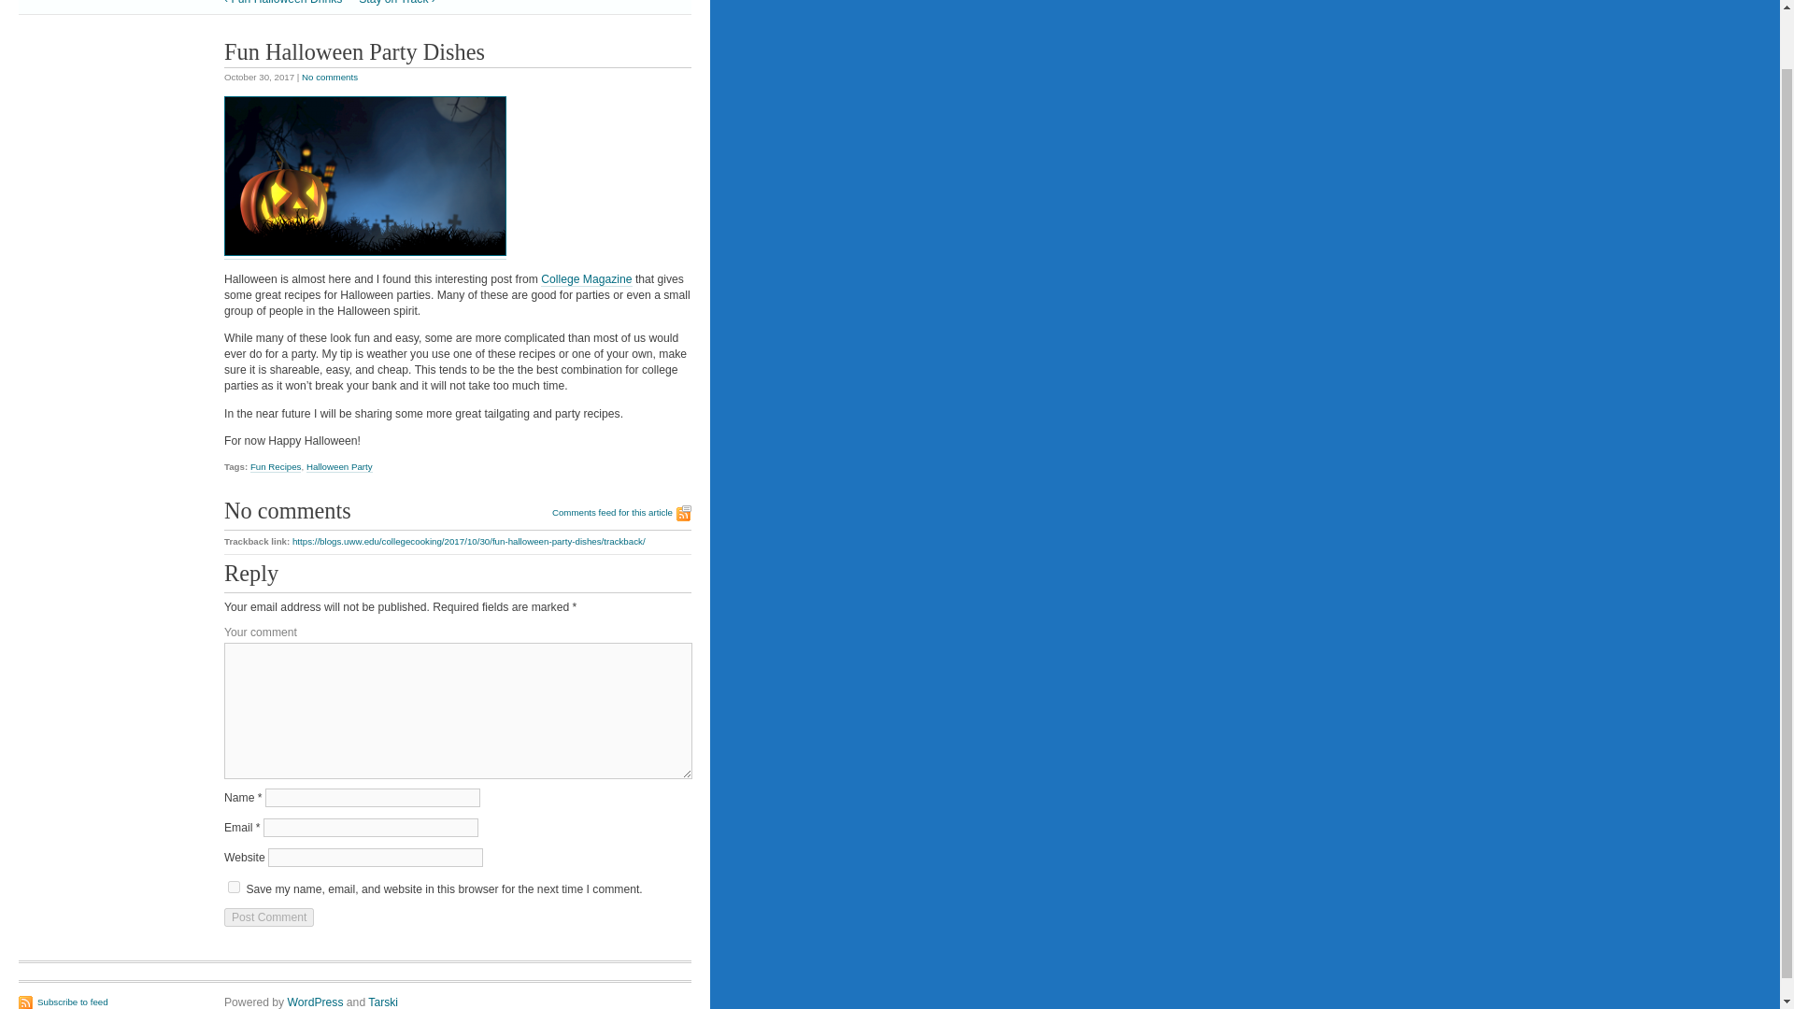 Image resolution: width=1794 pixels, height=1009 pixels. I want to click on Post Comment, so click(269, 917).